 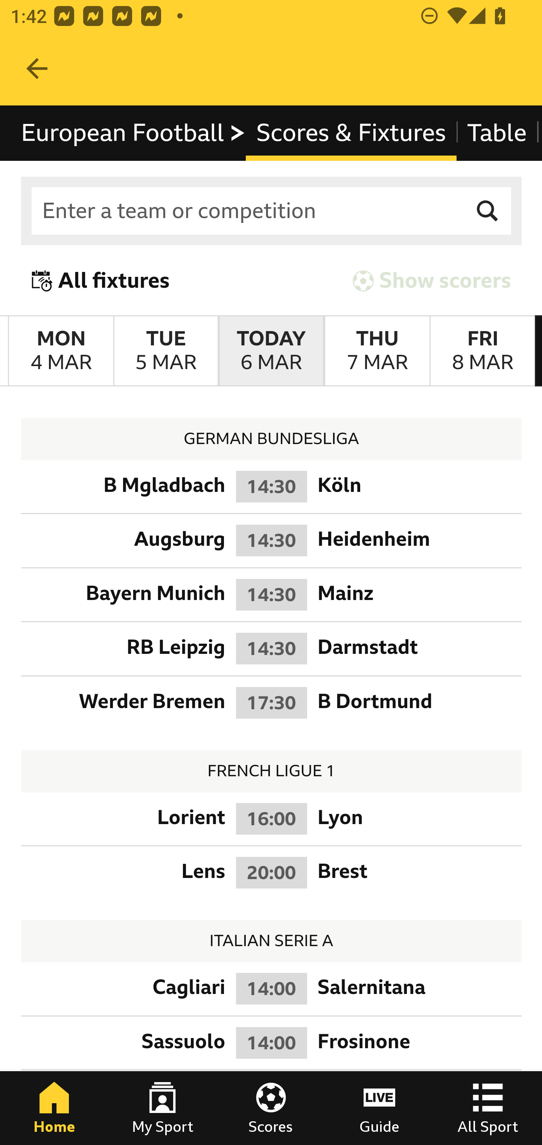 What do you see at coordinates (483, 351) in the screenshot?
I see `FridayMarch 8th Friday March 8th` at bounding box center [483, 351].